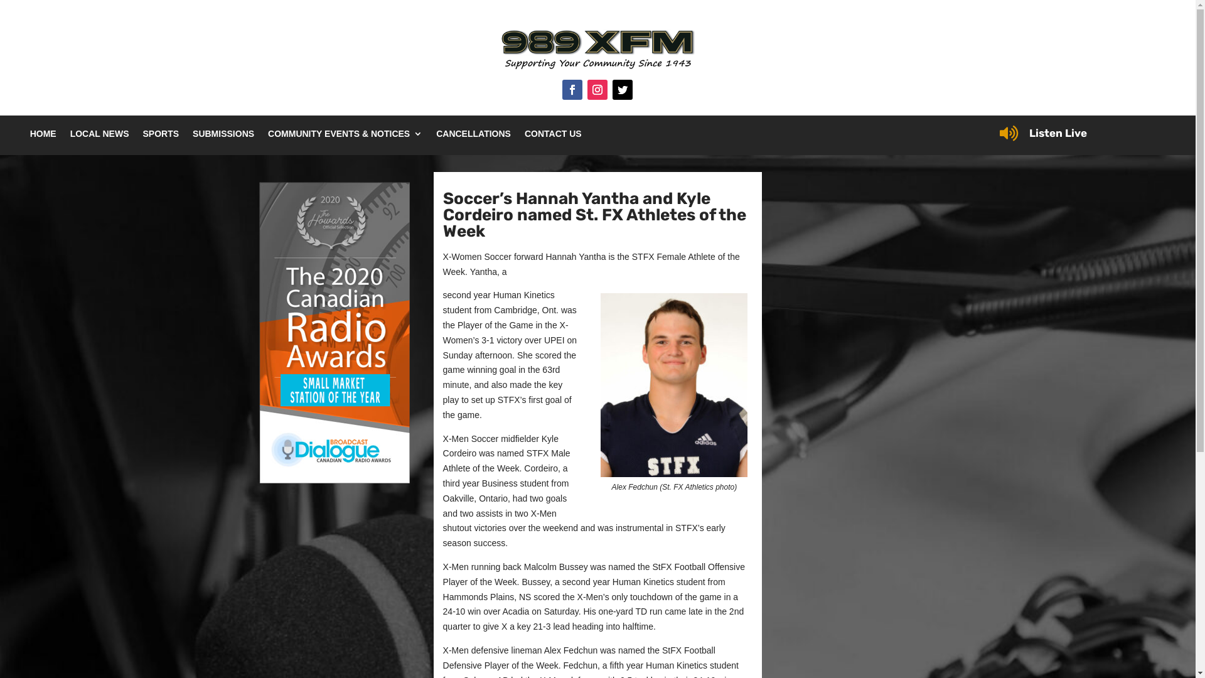 Image resolution: width=1205 pixels, height=678 pixels. Describe the element at coordinates (554, 136) in the screenshot. I see `CONTACT US` at that location.